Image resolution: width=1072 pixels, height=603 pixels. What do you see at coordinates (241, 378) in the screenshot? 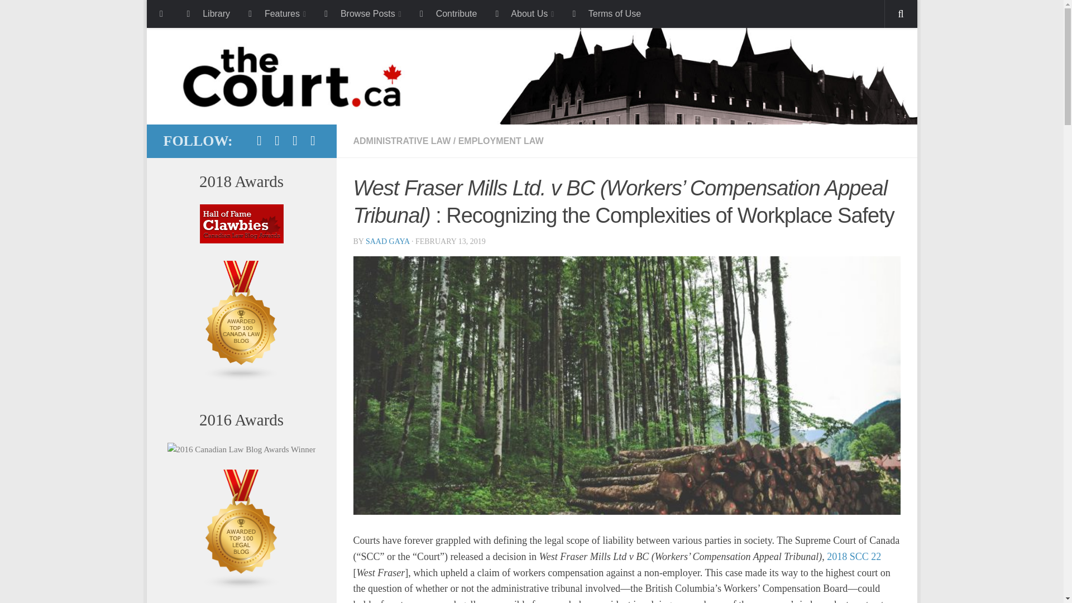
I see `Canada Law Blogs` at bounding box center [241, 378].